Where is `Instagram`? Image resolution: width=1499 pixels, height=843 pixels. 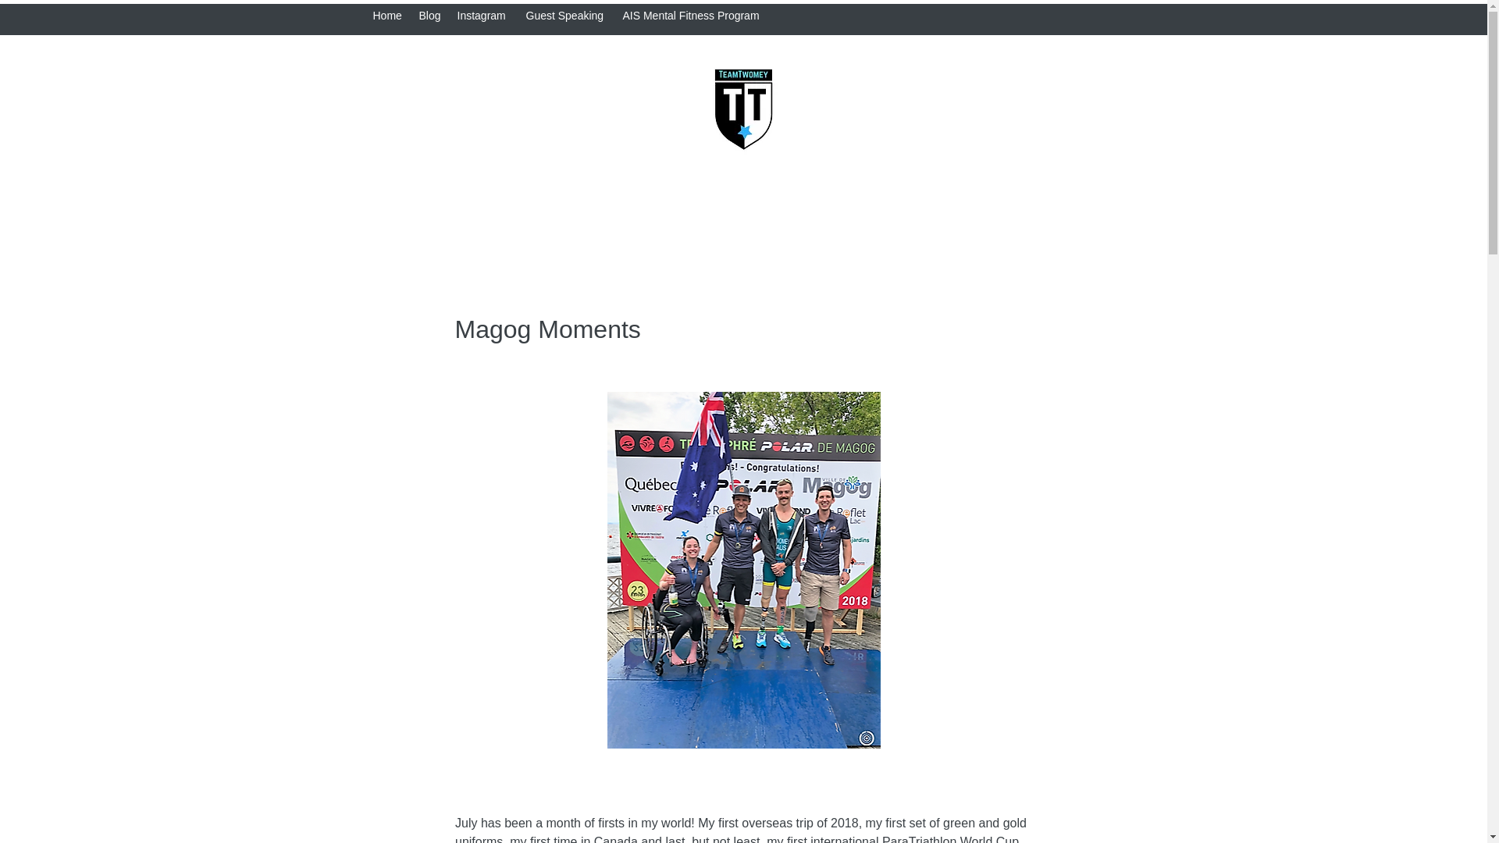 Instagram is located at coordinates (484, 16).